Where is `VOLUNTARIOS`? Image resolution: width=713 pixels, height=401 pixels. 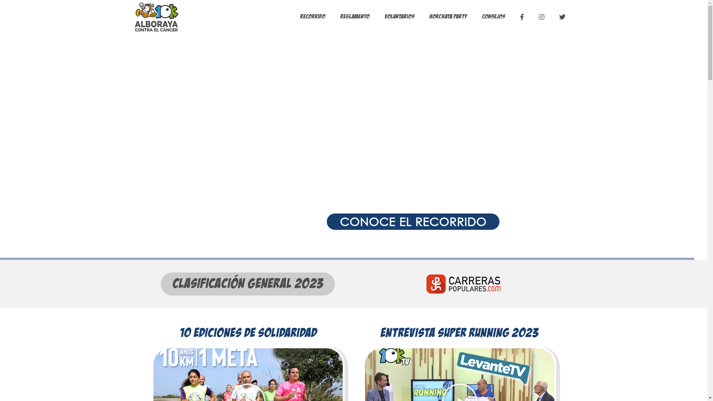 VOLUNTARIOS is located at coordinates (399, 17).